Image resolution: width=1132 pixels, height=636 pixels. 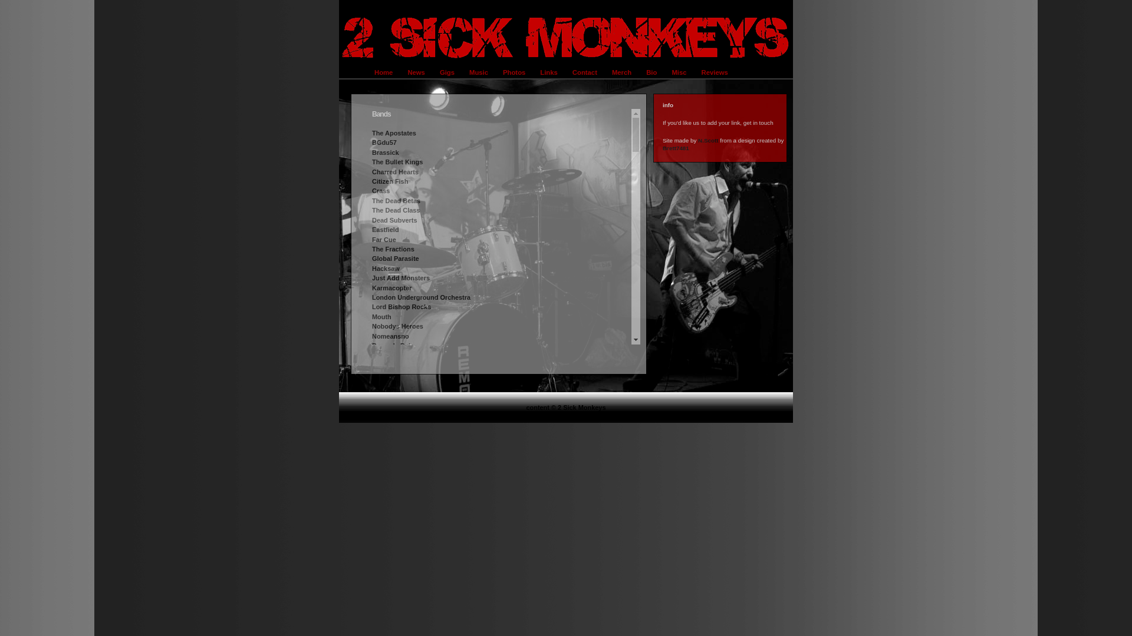 What do you see at coordinates (400, 403) in the screenshot?
I see `Rudimentary Peni` at bounding box center [400, 403].